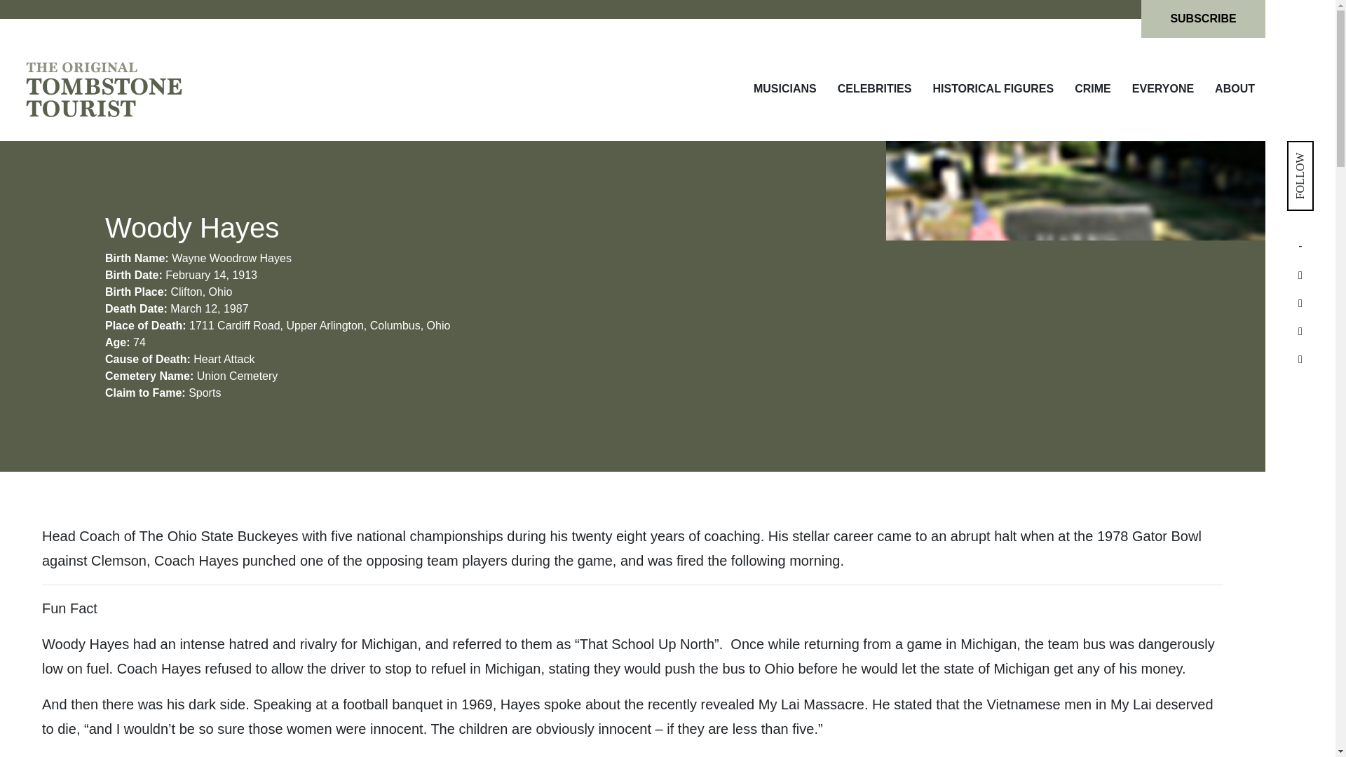  I want to click on CELEBRITIES, so click(875, 88).